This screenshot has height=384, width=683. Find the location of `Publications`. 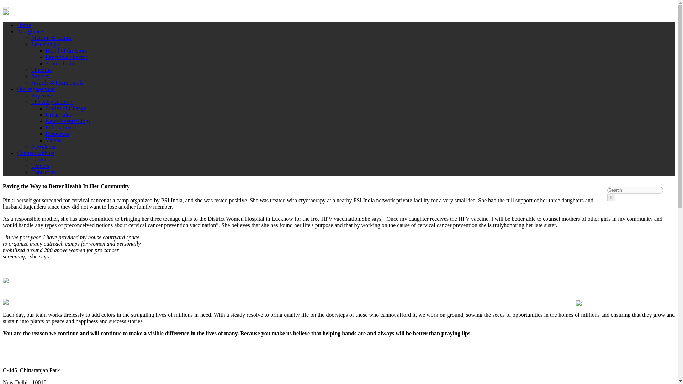

Publications is located at coordinates (60, 127).